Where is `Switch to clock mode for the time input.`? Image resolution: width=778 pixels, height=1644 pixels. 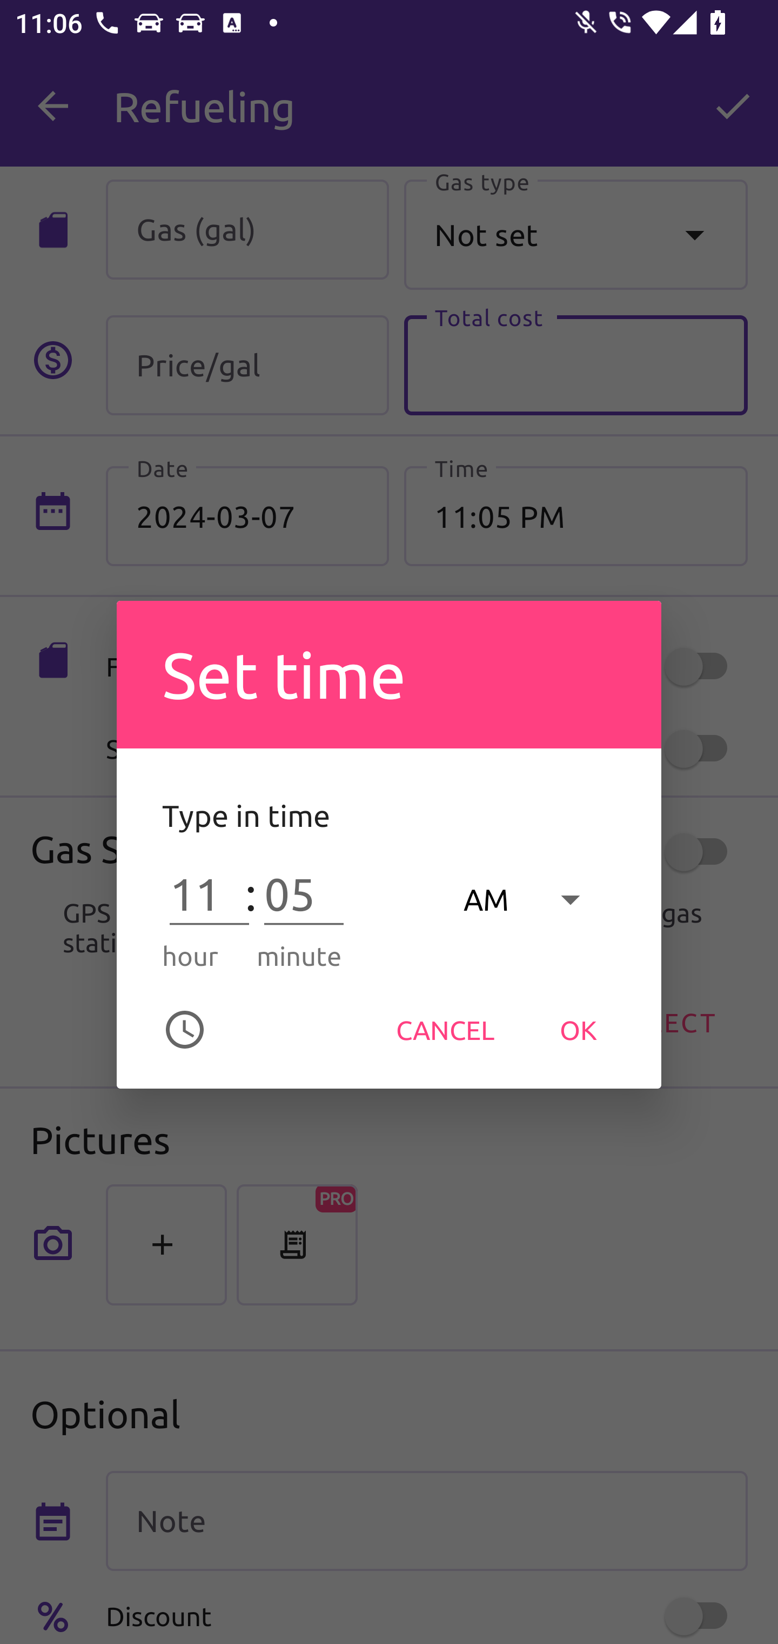 Switch to clock mode for the time input. is located at coordinates (185, 1030).